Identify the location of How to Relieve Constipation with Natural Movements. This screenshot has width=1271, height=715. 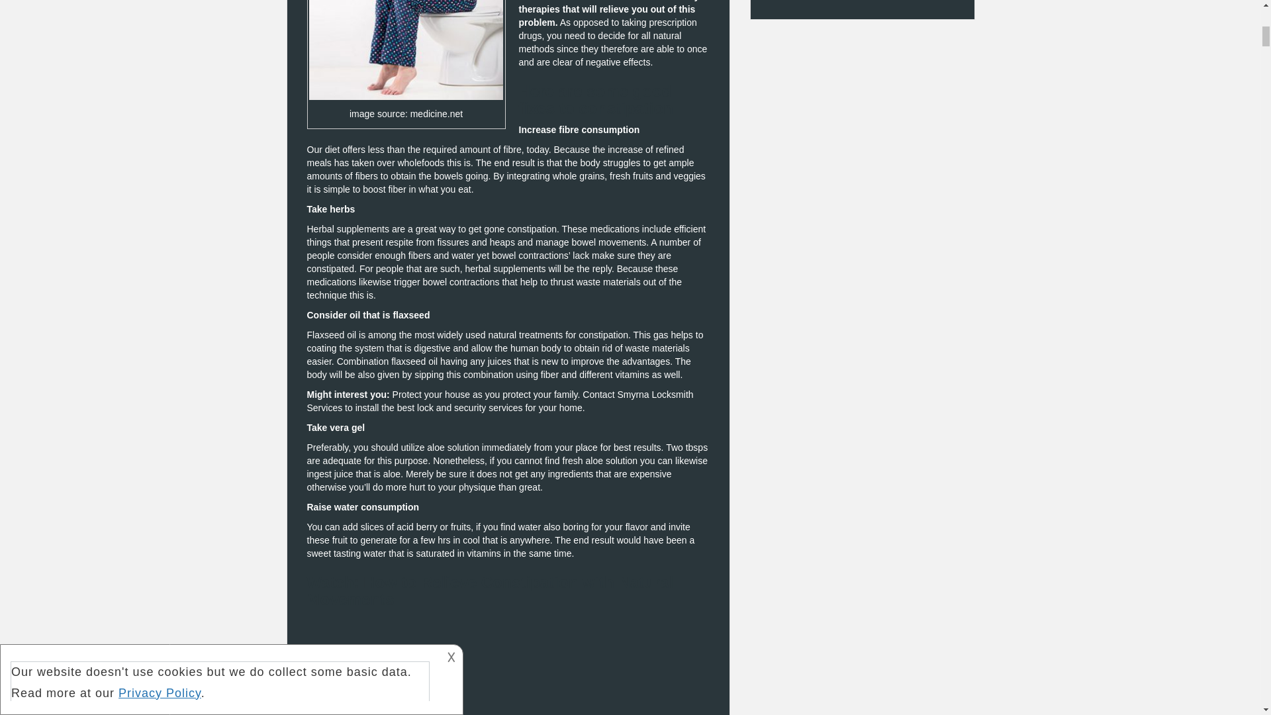
(508, 665).